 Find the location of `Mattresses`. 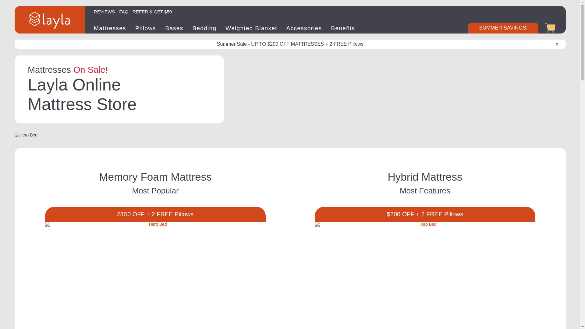

Mattresses is located at coordinates (110, 28).